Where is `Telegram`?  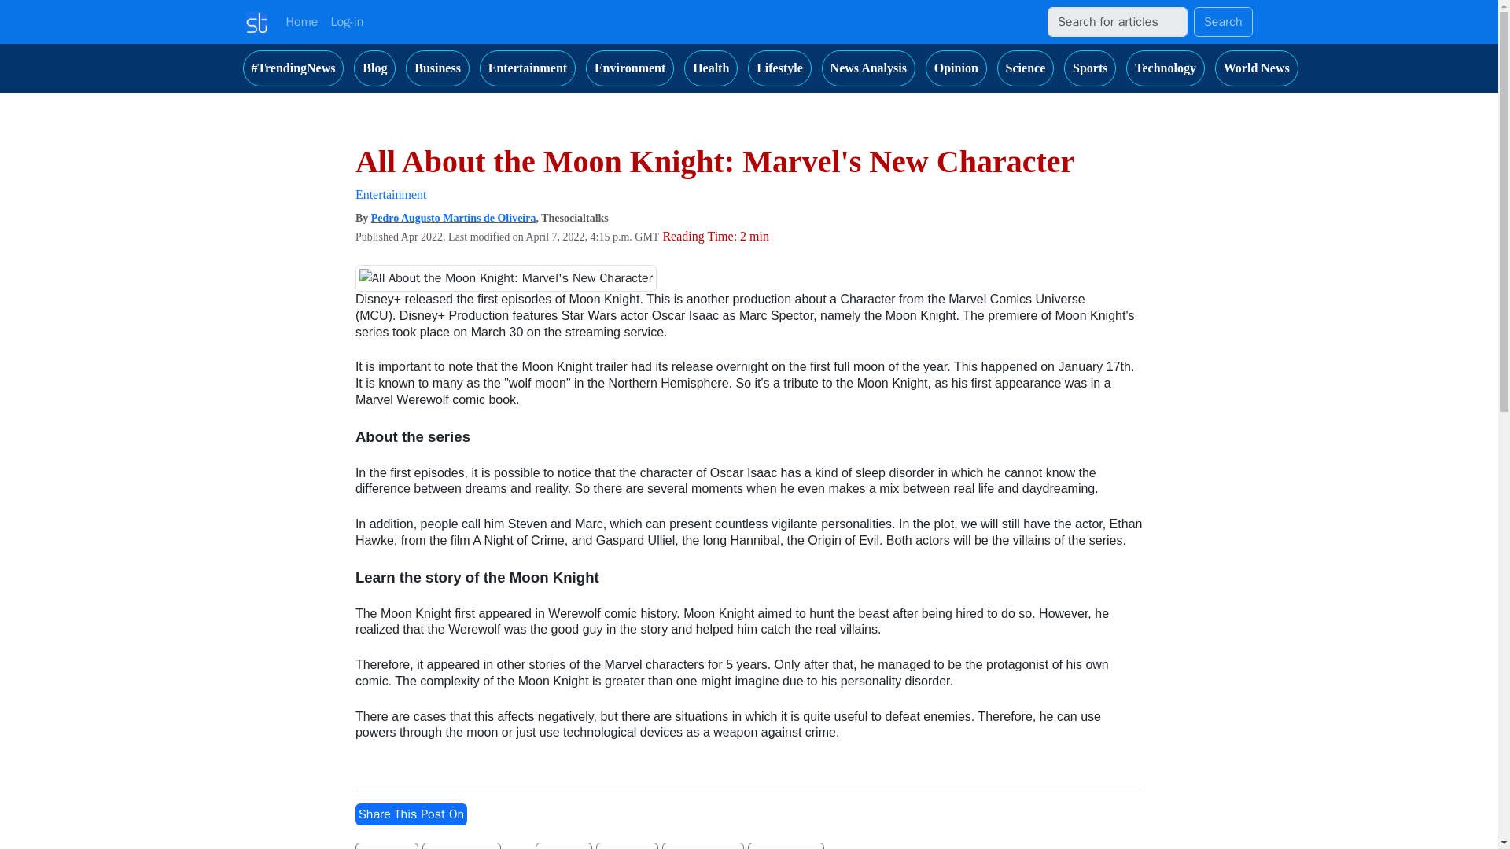 Telegram is located at coordinates (786, 846).